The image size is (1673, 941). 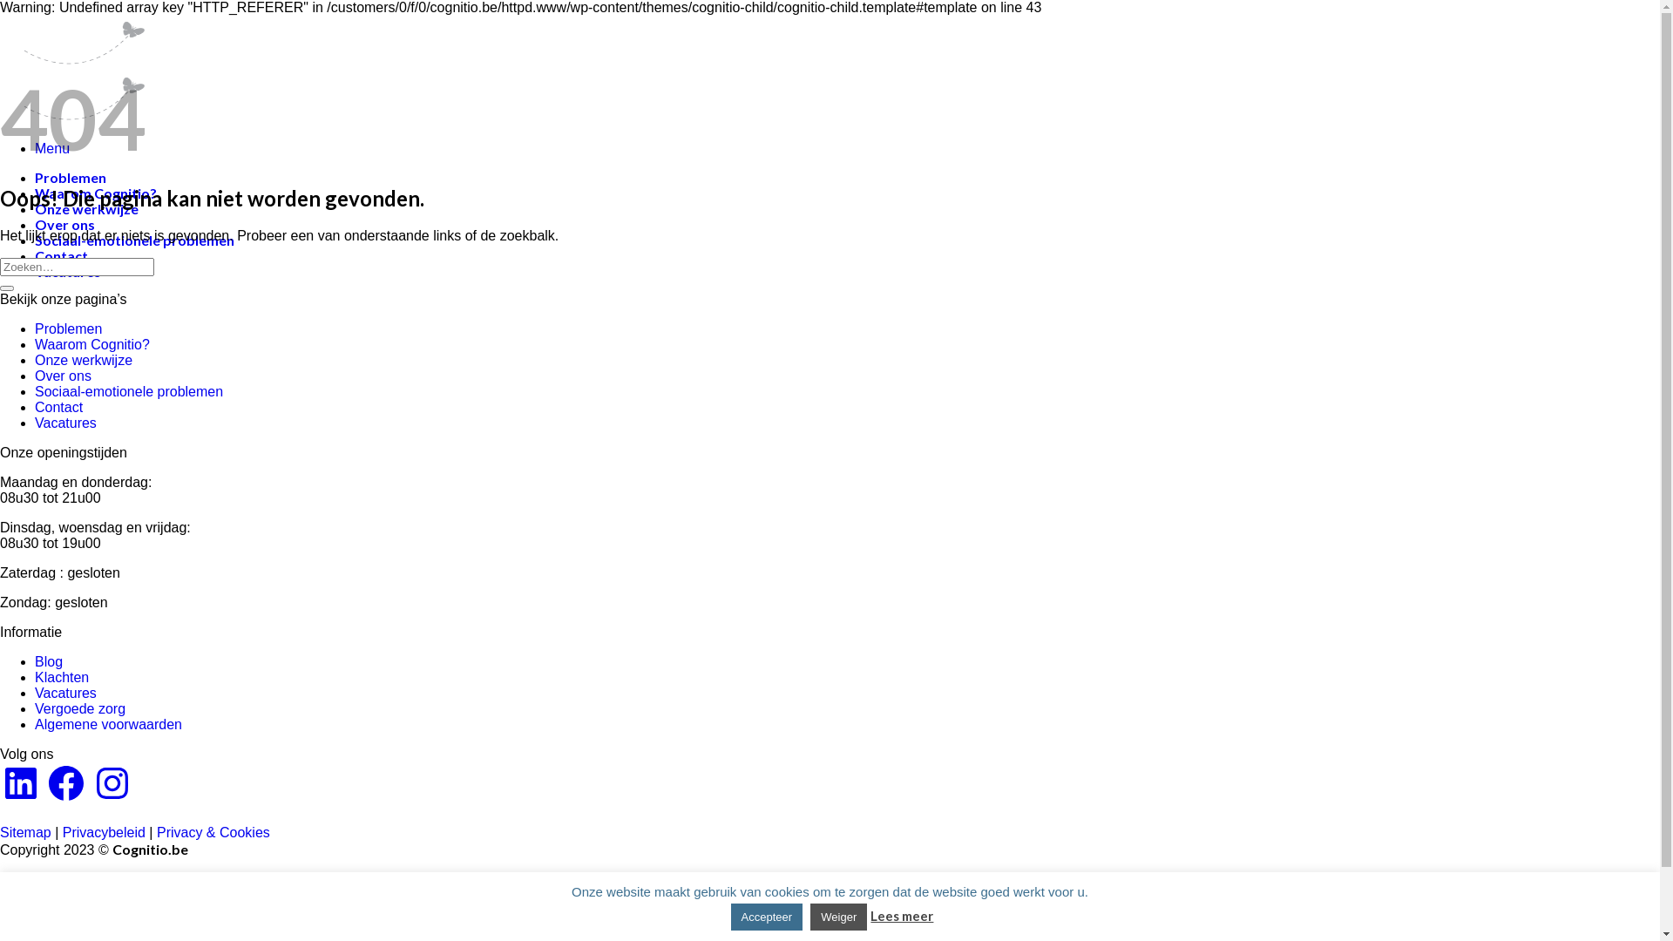 What do you see at coordinates (73, 91) in the screenshot?
I see `Cognitio` at bounding box center [73, 91].